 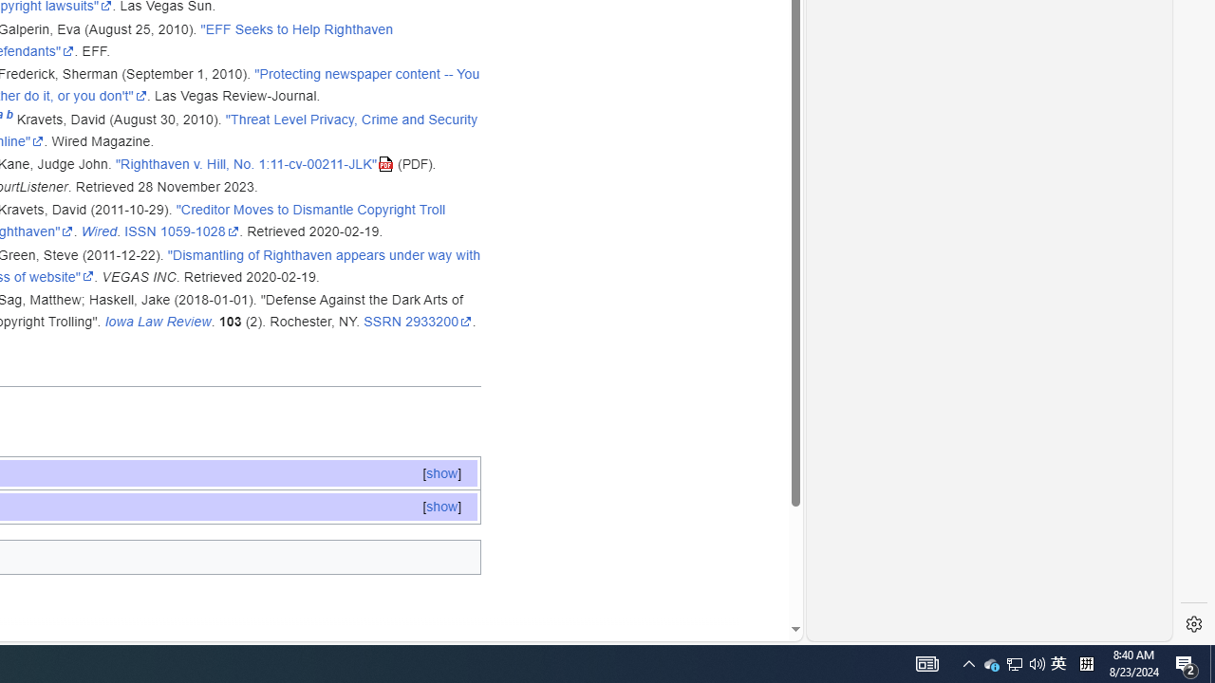 I want to click on "Righthaven v. Hill, No. 1:11-cv-00211-JLK", so click(x=254, y=164).